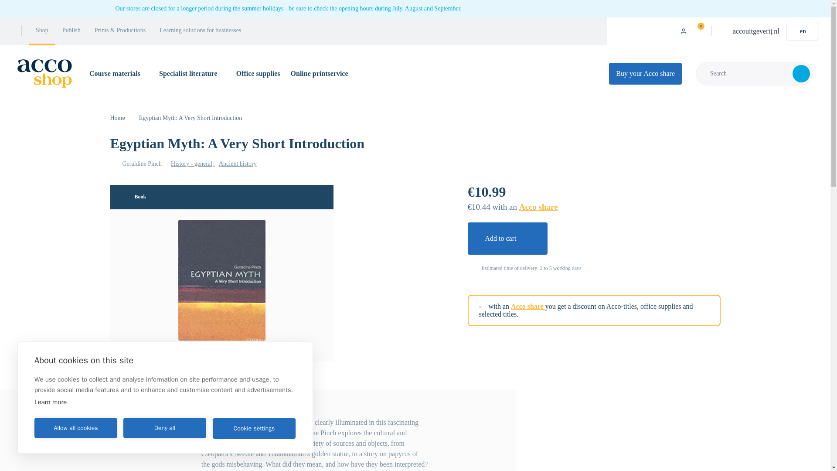 This screenshot has height=471, width=837. What do you see at coordinates (221, 280) in the screenshot?
I see `Egyptian Myth: A Very Short Introduction - 9780192803467` at bounding box center [221, 280].